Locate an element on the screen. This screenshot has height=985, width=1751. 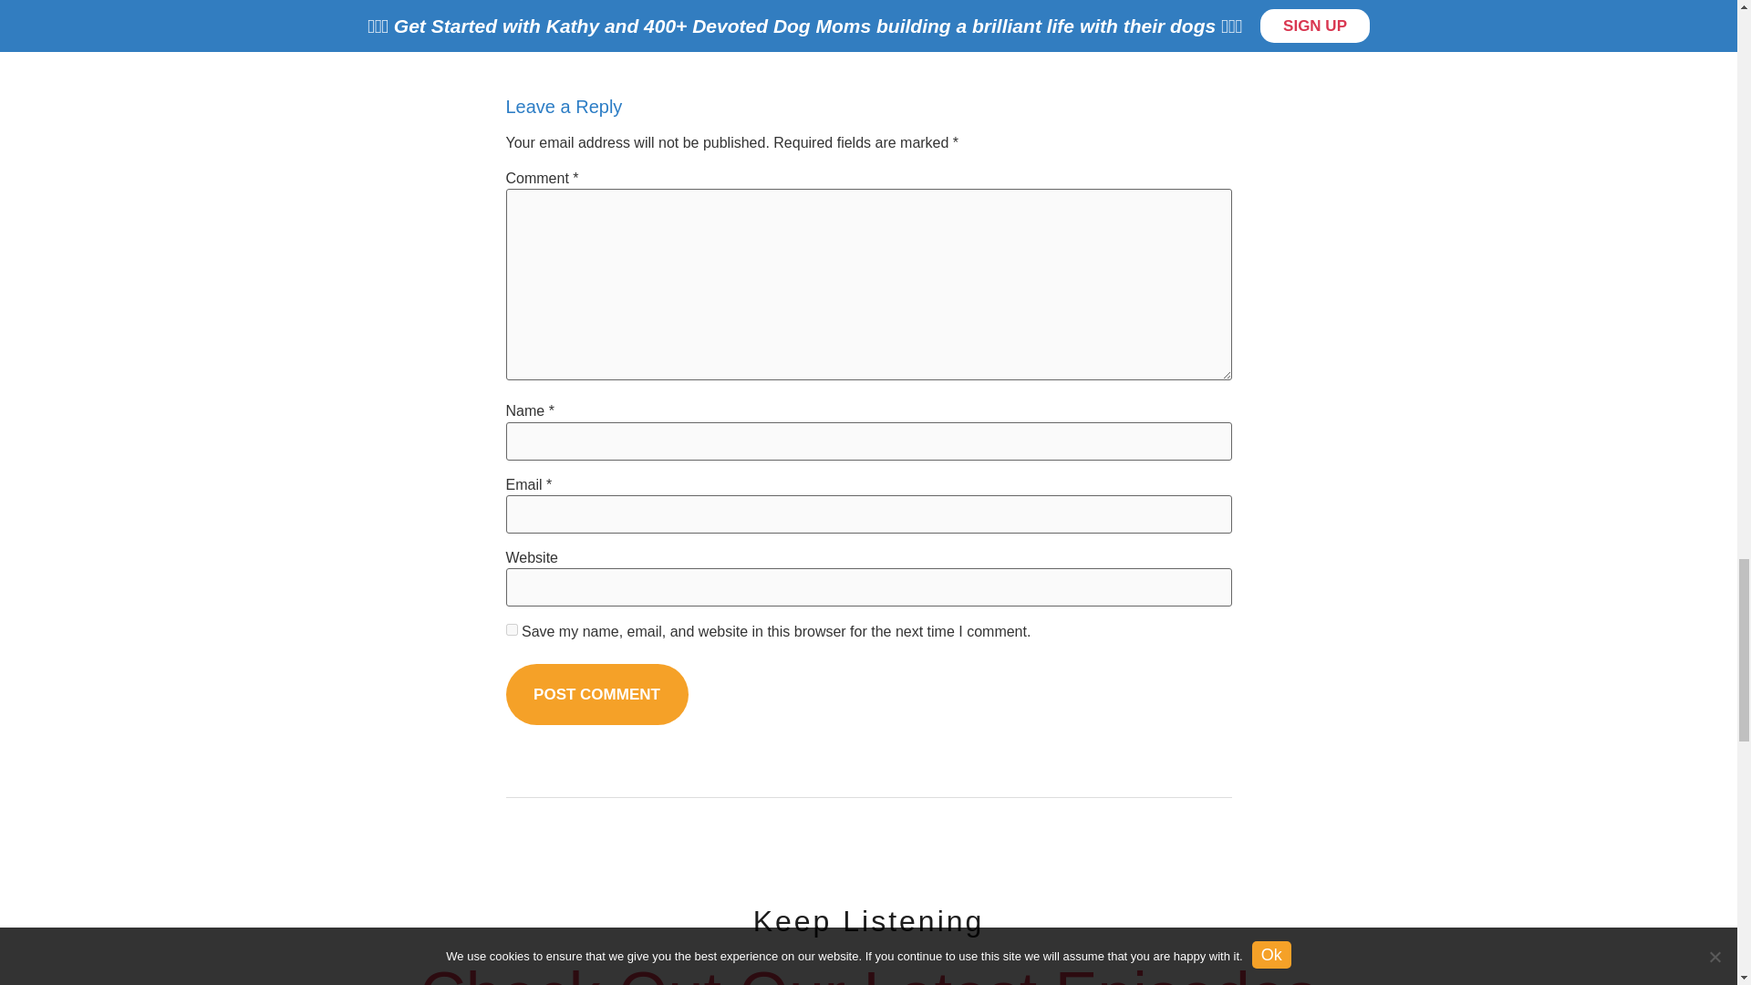
yes is located at coordinates (511, 629).